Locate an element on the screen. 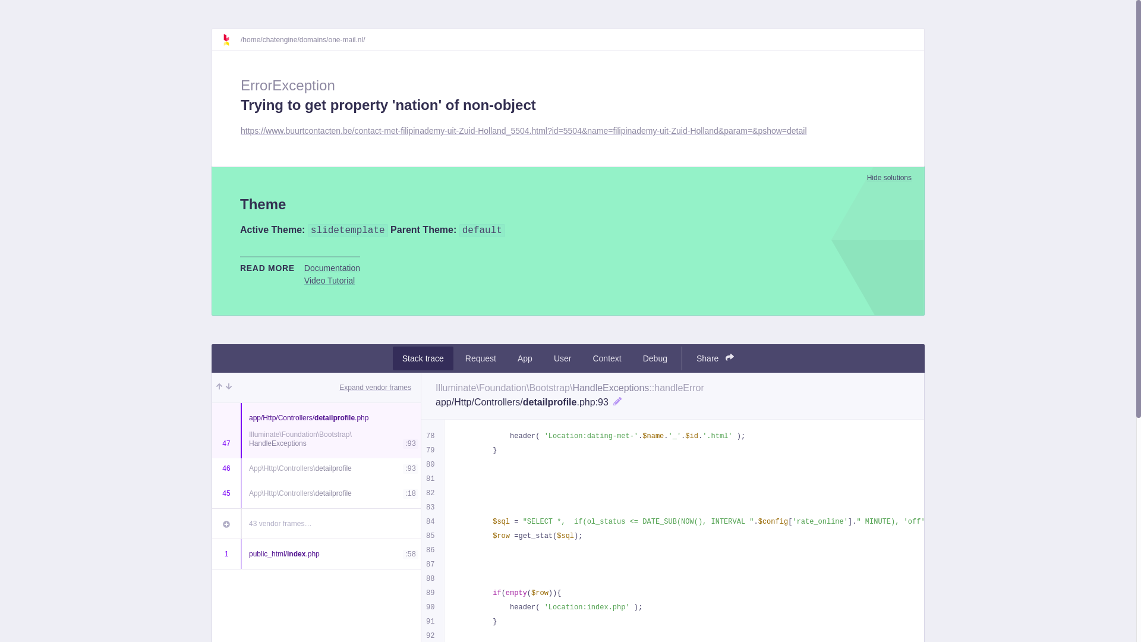 The height and width of the screenshot is (642, 1141). Debug is located at coordinates (655, 358).